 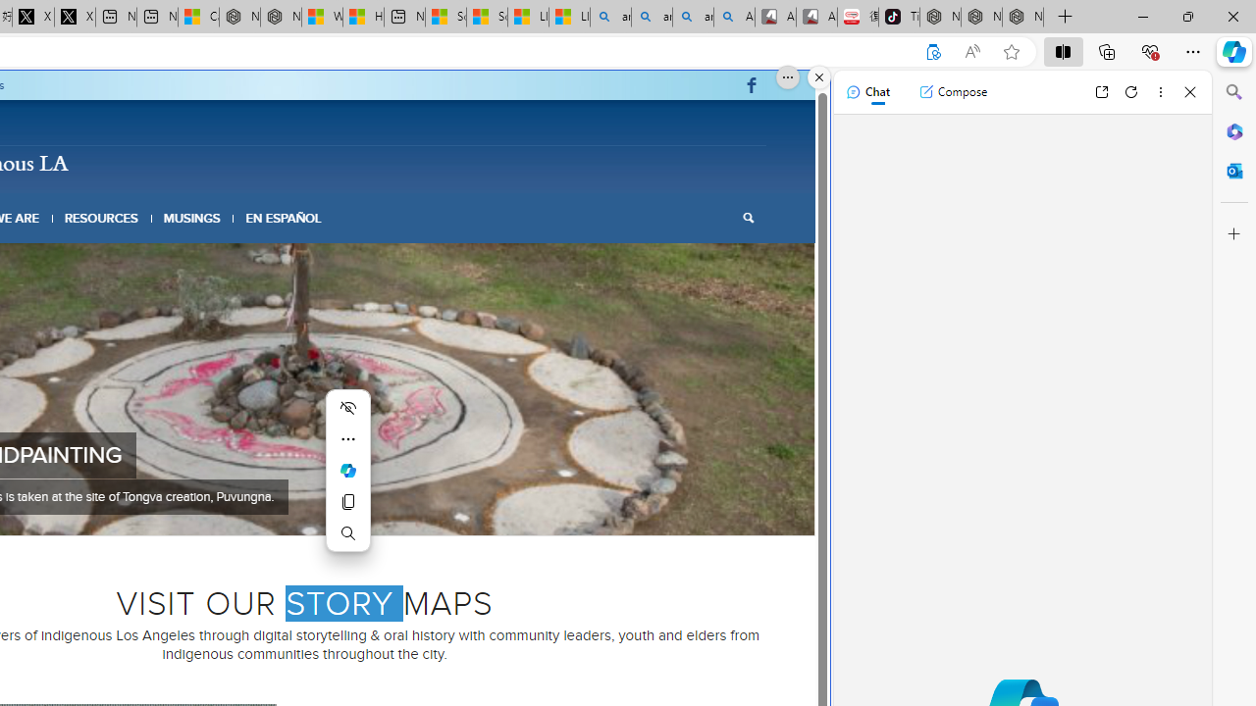 I want to click on Close, so click(x=1190, y=92).